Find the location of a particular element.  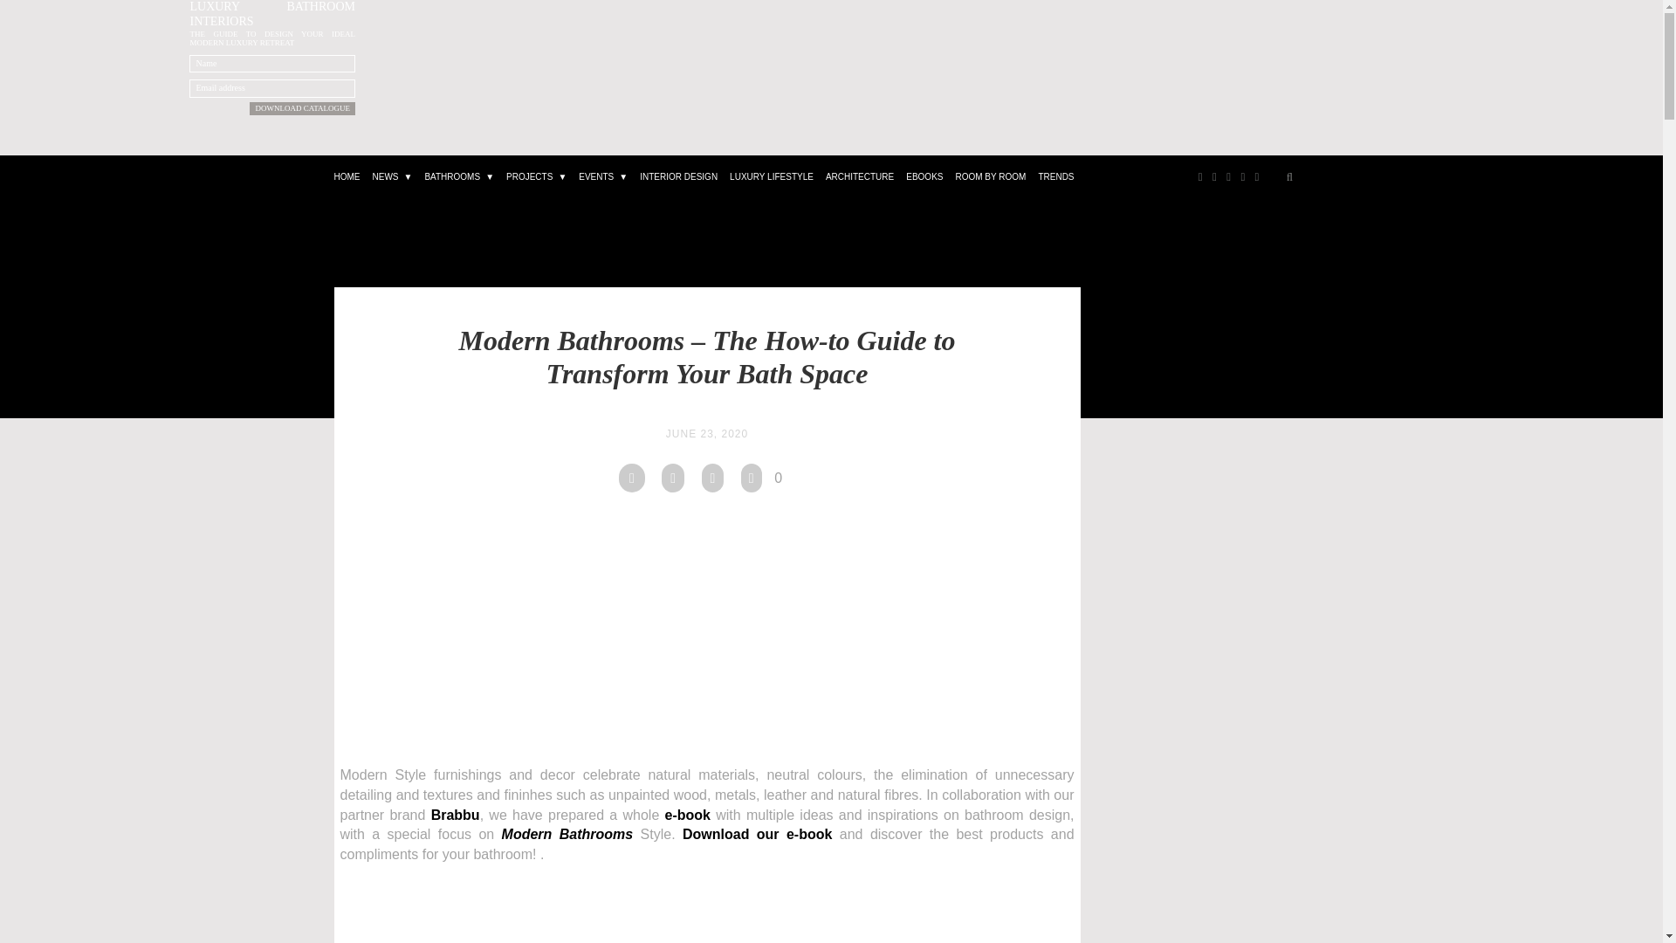

ARCHITECTURE is located at coordinates (859, 181).